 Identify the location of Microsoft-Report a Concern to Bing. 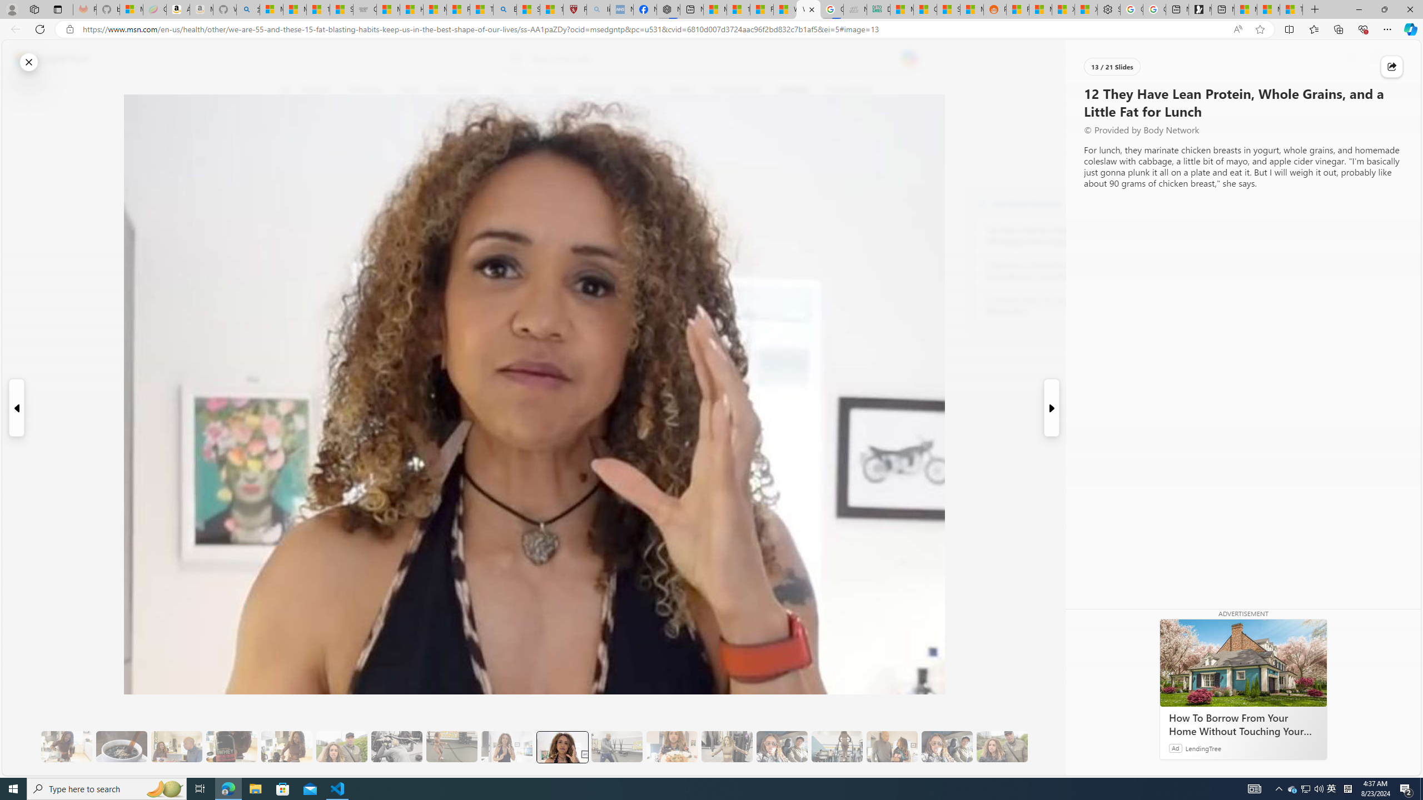
(131, 9).